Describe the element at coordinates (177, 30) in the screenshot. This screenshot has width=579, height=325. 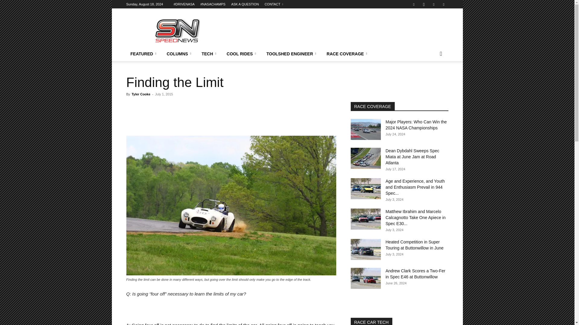
I see `The Official Magazine of the National Auto Sport Association` at that location.